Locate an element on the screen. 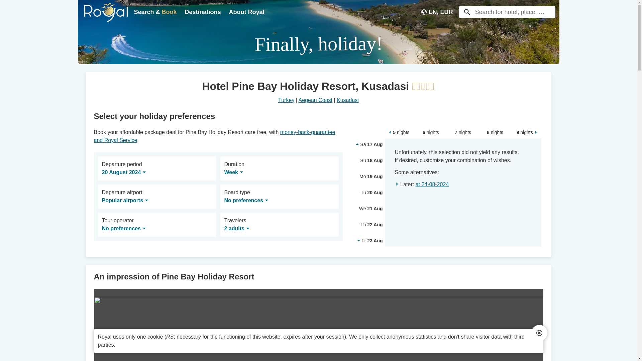 The image size is (642, 361). No preferences is located at coordinates (246, 201).